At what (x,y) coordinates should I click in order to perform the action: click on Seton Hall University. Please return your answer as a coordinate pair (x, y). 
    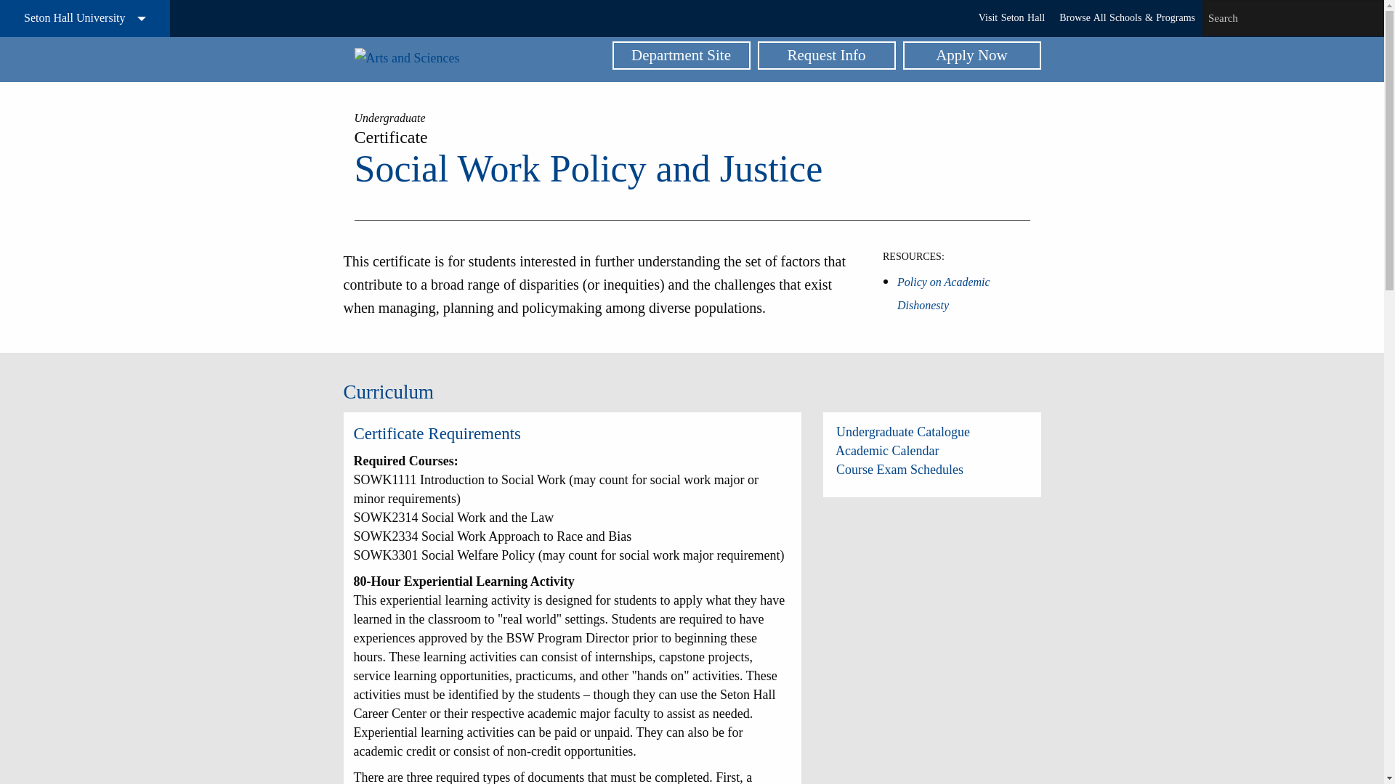
    Looking at the image, I should click on (85, 18).